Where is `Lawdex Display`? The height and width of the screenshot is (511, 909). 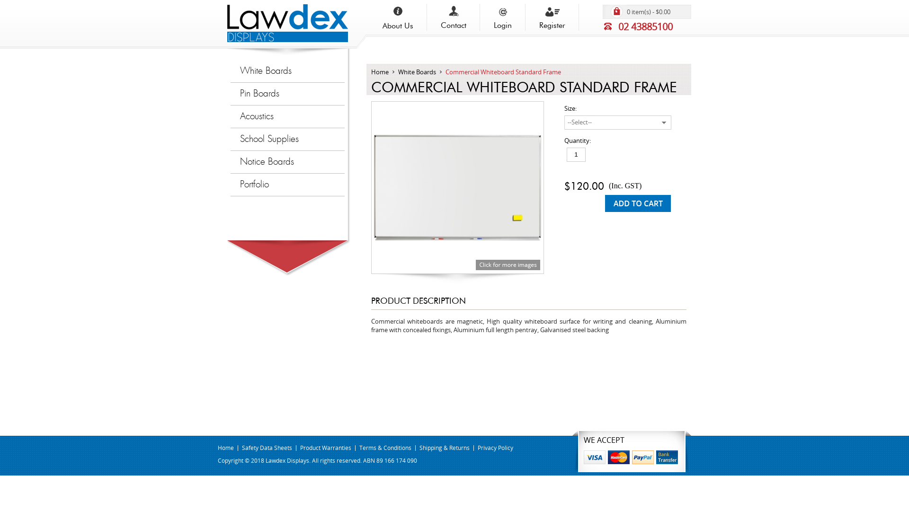 Lawdex Display is located at coordinates (288, 40).